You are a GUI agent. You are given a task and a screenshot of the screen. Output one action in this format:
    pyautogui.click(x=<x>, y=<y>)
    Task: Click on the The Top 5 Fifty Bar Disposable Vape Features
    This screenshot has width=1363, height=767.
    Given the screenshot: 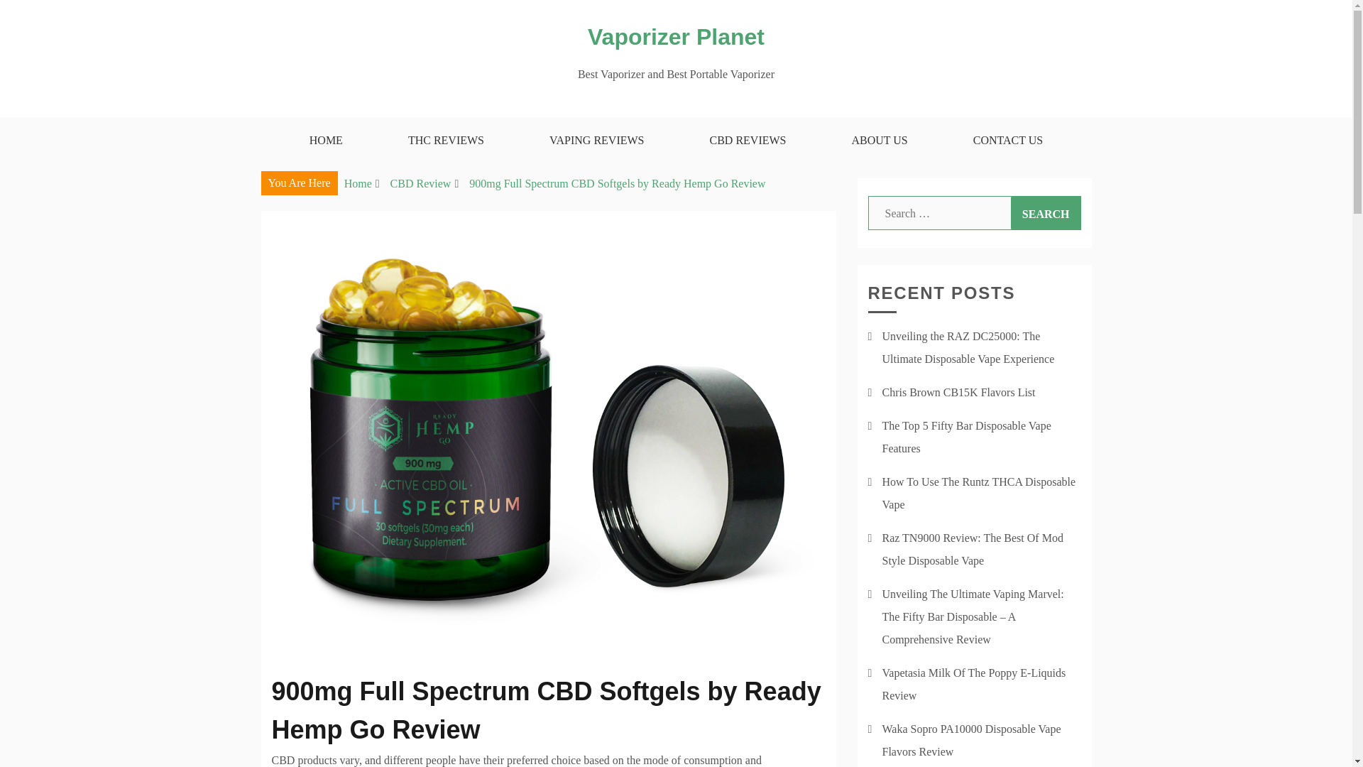 What is the action you would take?
    pyautogui.click(x=966, y=437)
    